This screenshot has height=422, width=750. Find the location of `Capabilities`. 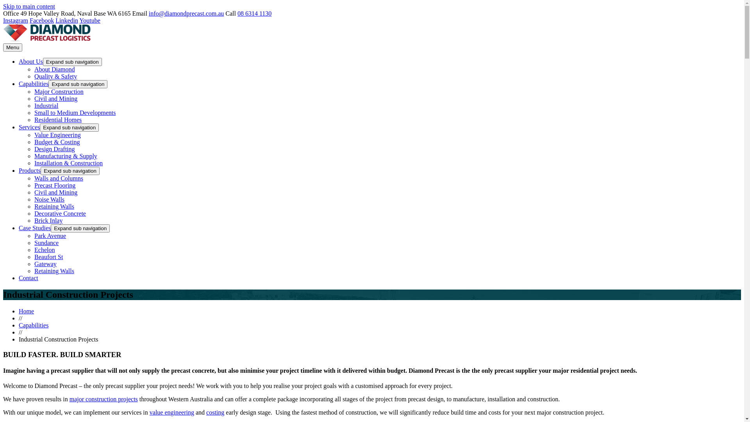

Capabilities is located at coordinates (34, 325).